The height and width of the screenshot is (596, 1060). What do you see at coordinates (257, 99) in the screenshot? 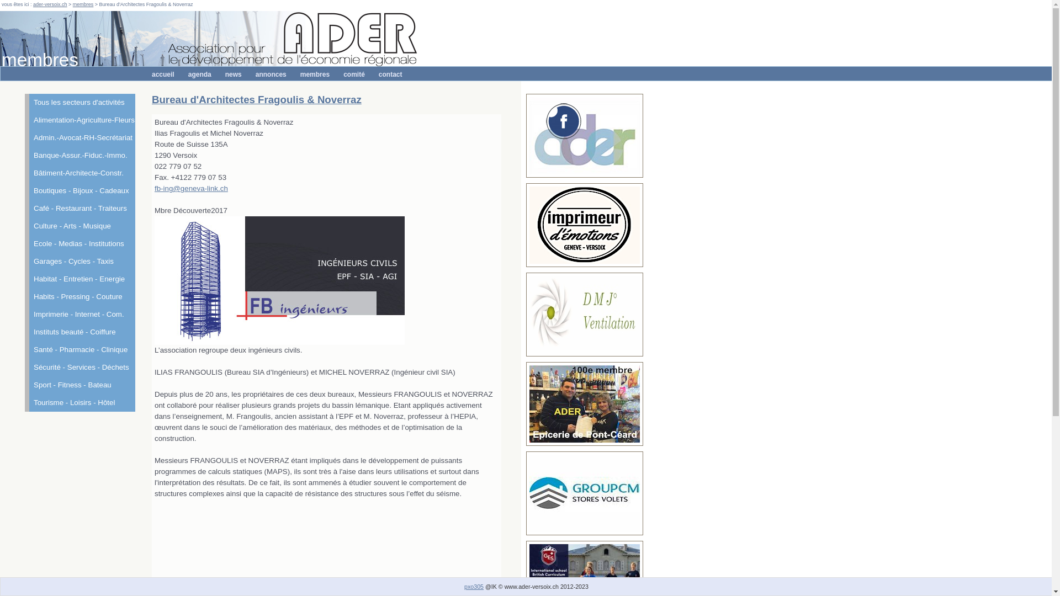
I see `Bureau d'Architectes Fragoulis & Noverraz` at bounding box center [257, 99].